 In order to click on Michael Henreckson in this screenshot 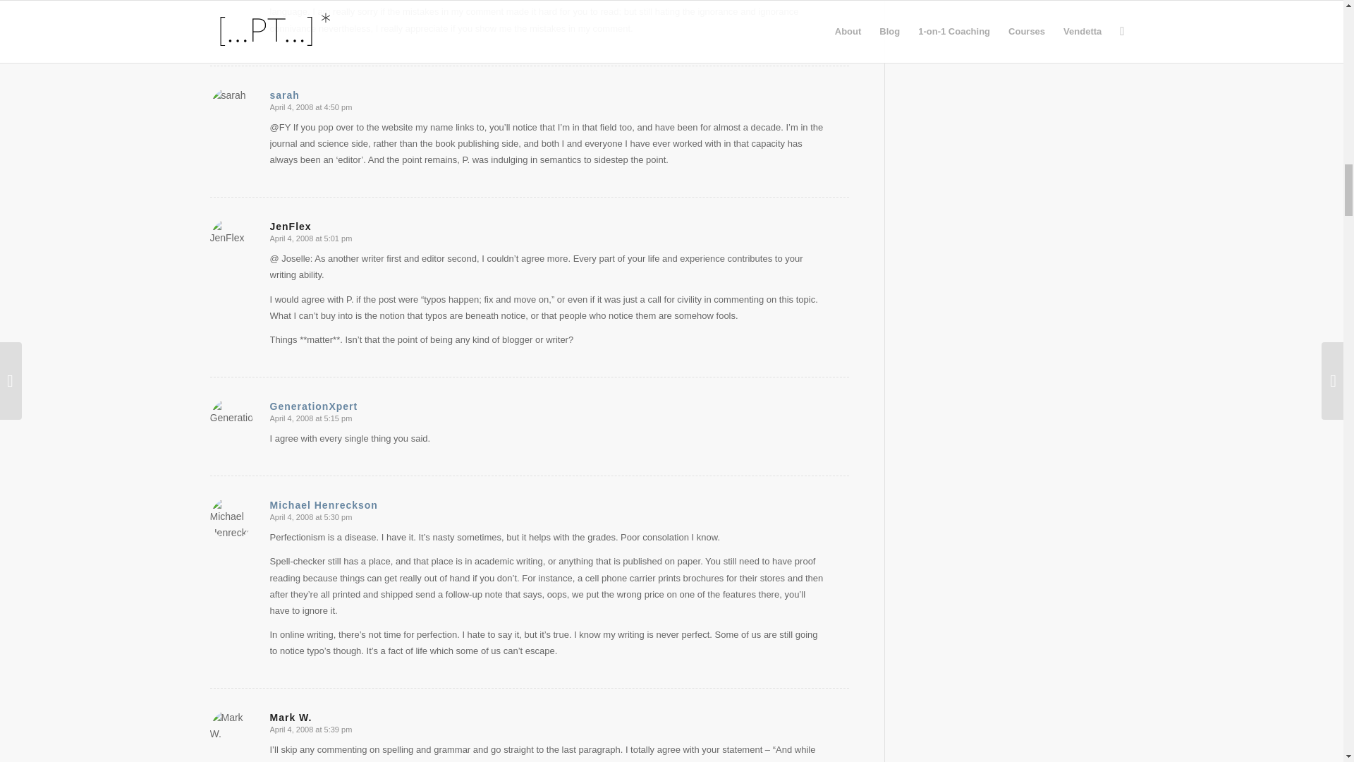, I will do `click(323, 505)`.